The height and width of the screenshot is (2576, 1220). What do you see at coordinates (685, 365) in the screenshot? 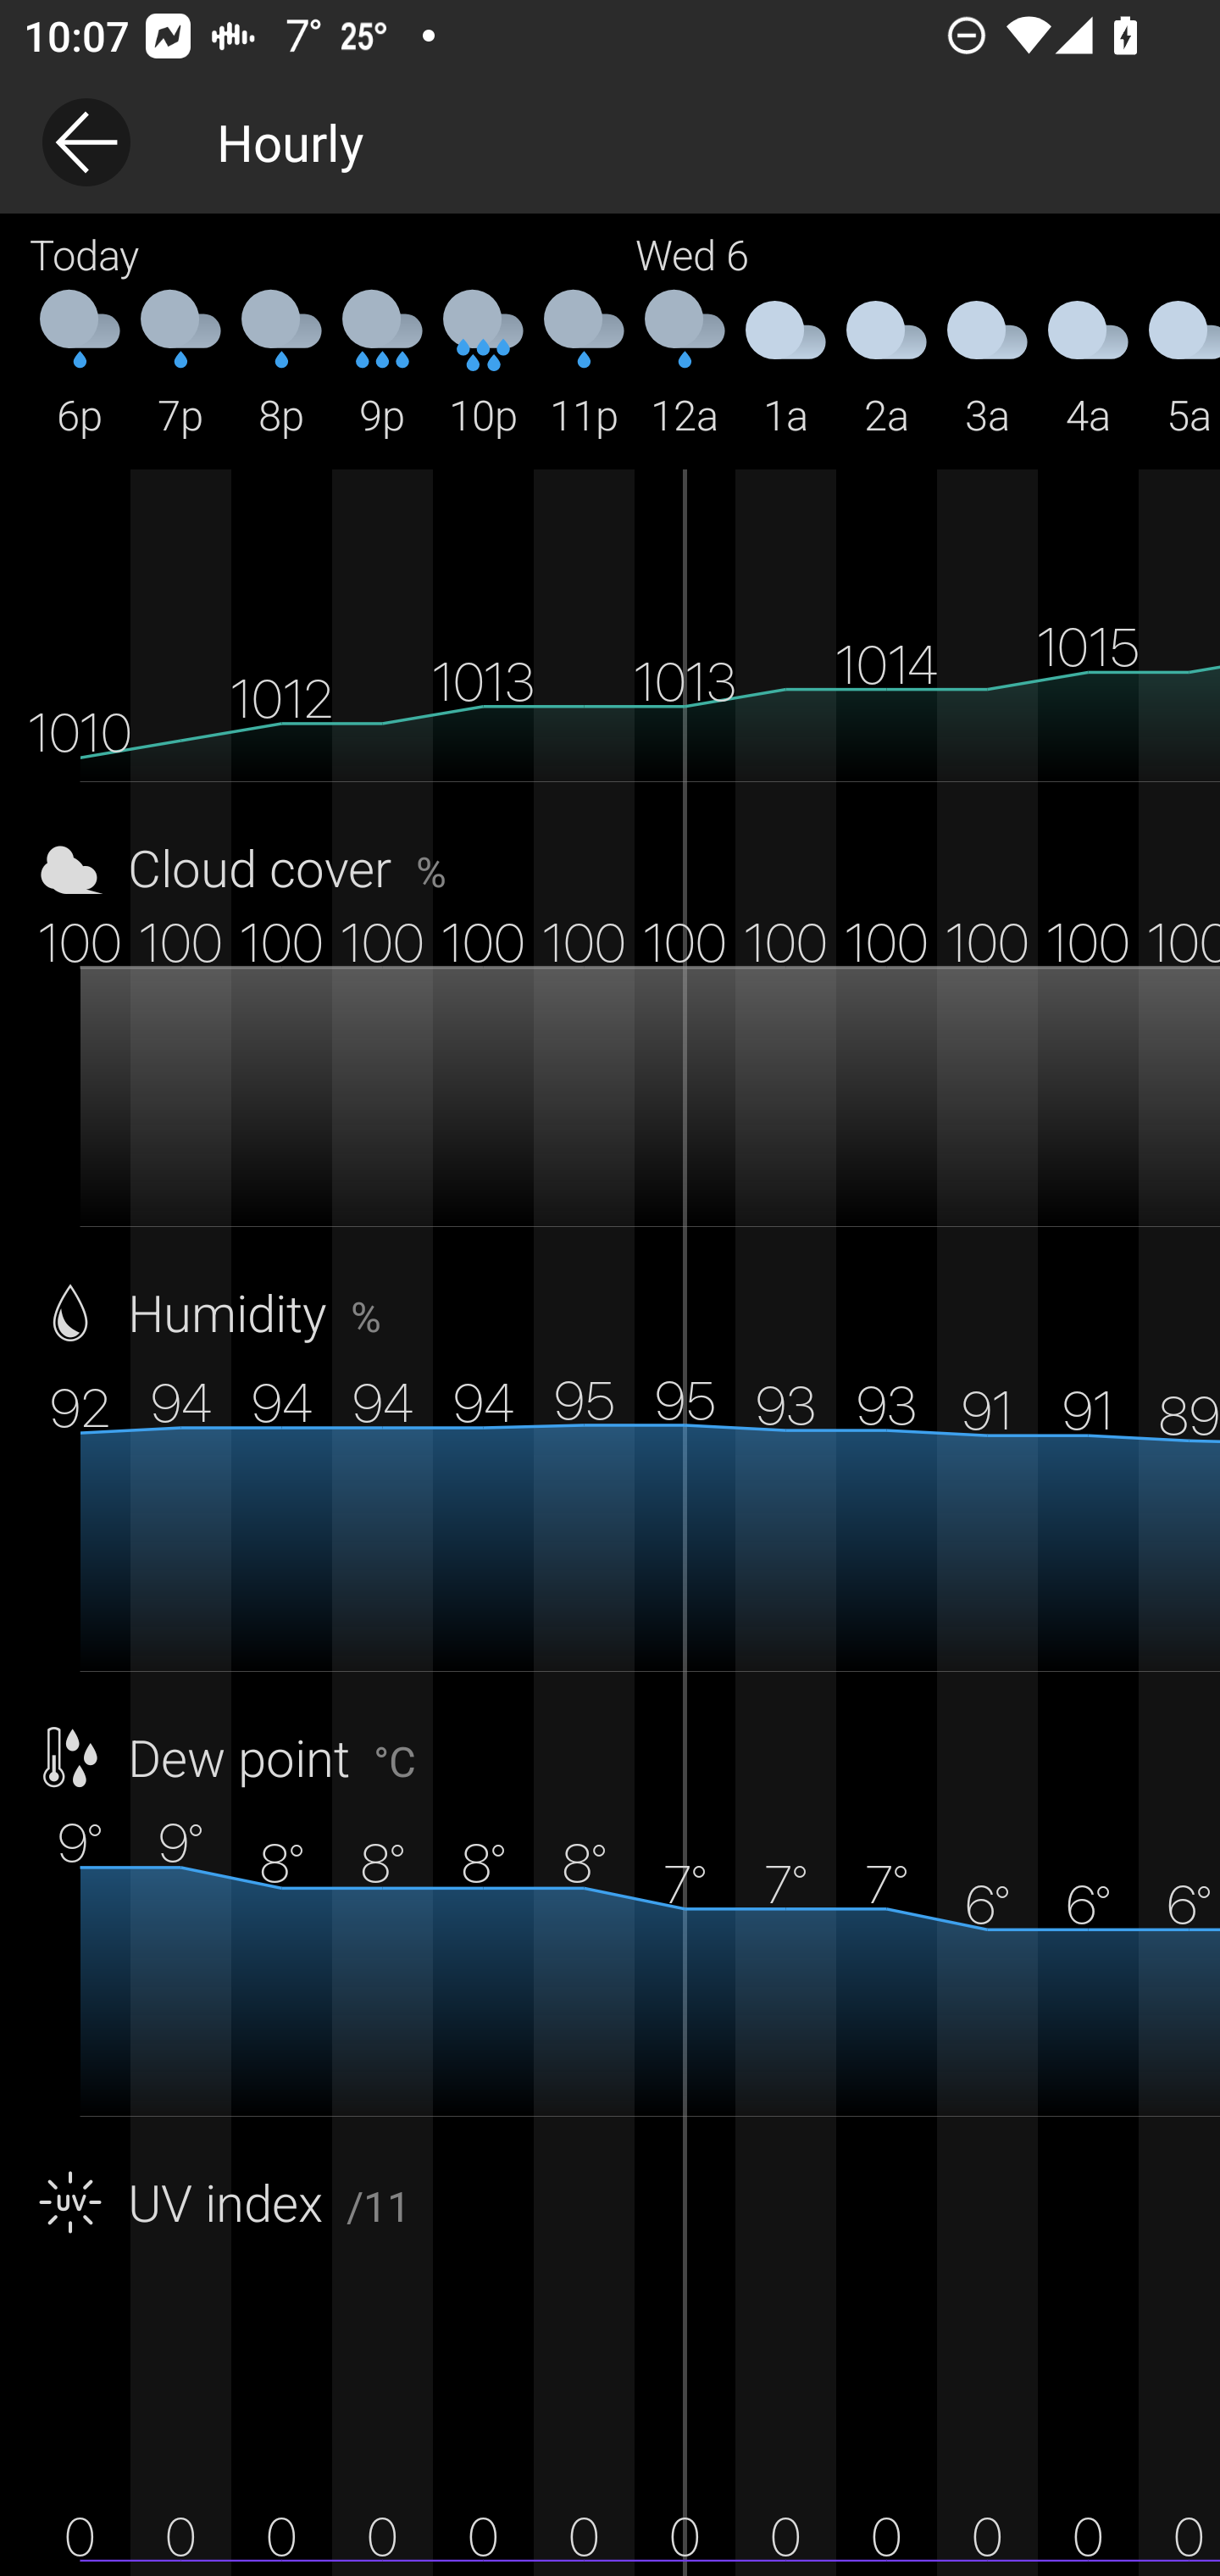
I see `12a` at bounding box center [685, 365].